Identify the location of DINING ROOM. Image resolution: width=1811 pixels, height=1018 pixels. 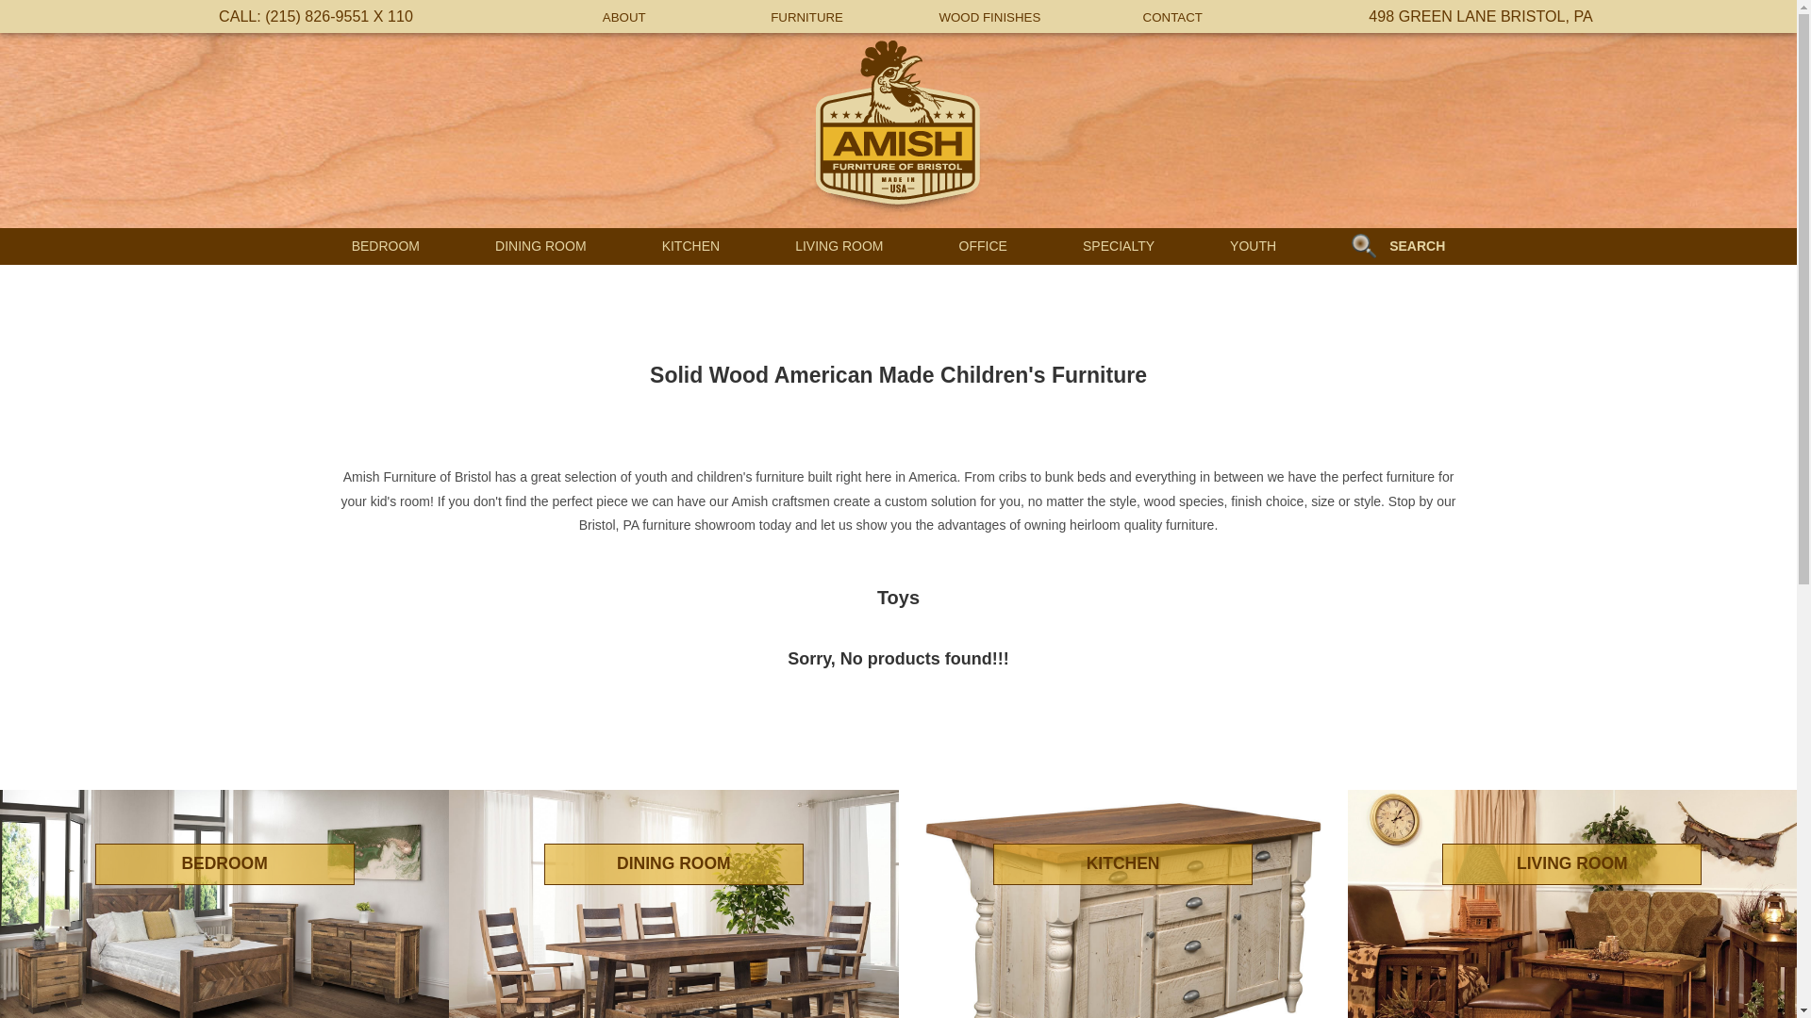
(673, 904).